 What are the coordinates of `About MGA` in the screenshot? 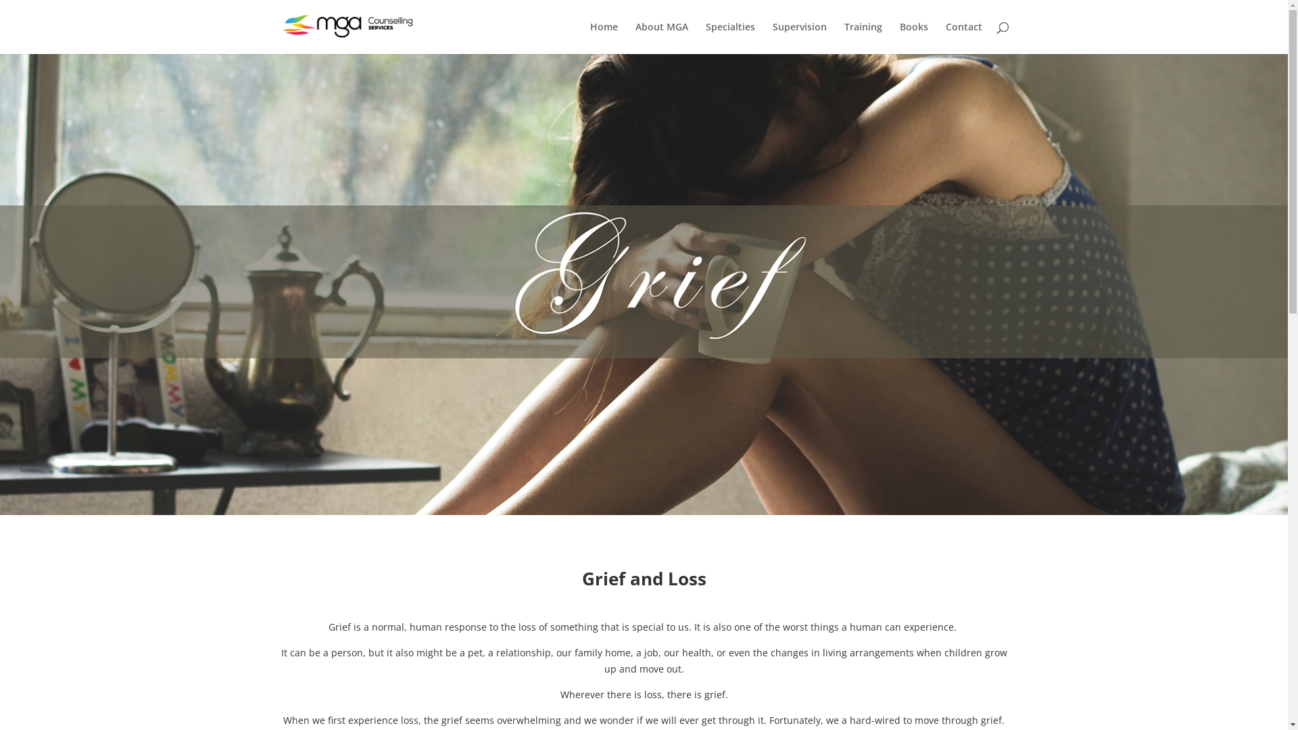 It's located at (661, 38).